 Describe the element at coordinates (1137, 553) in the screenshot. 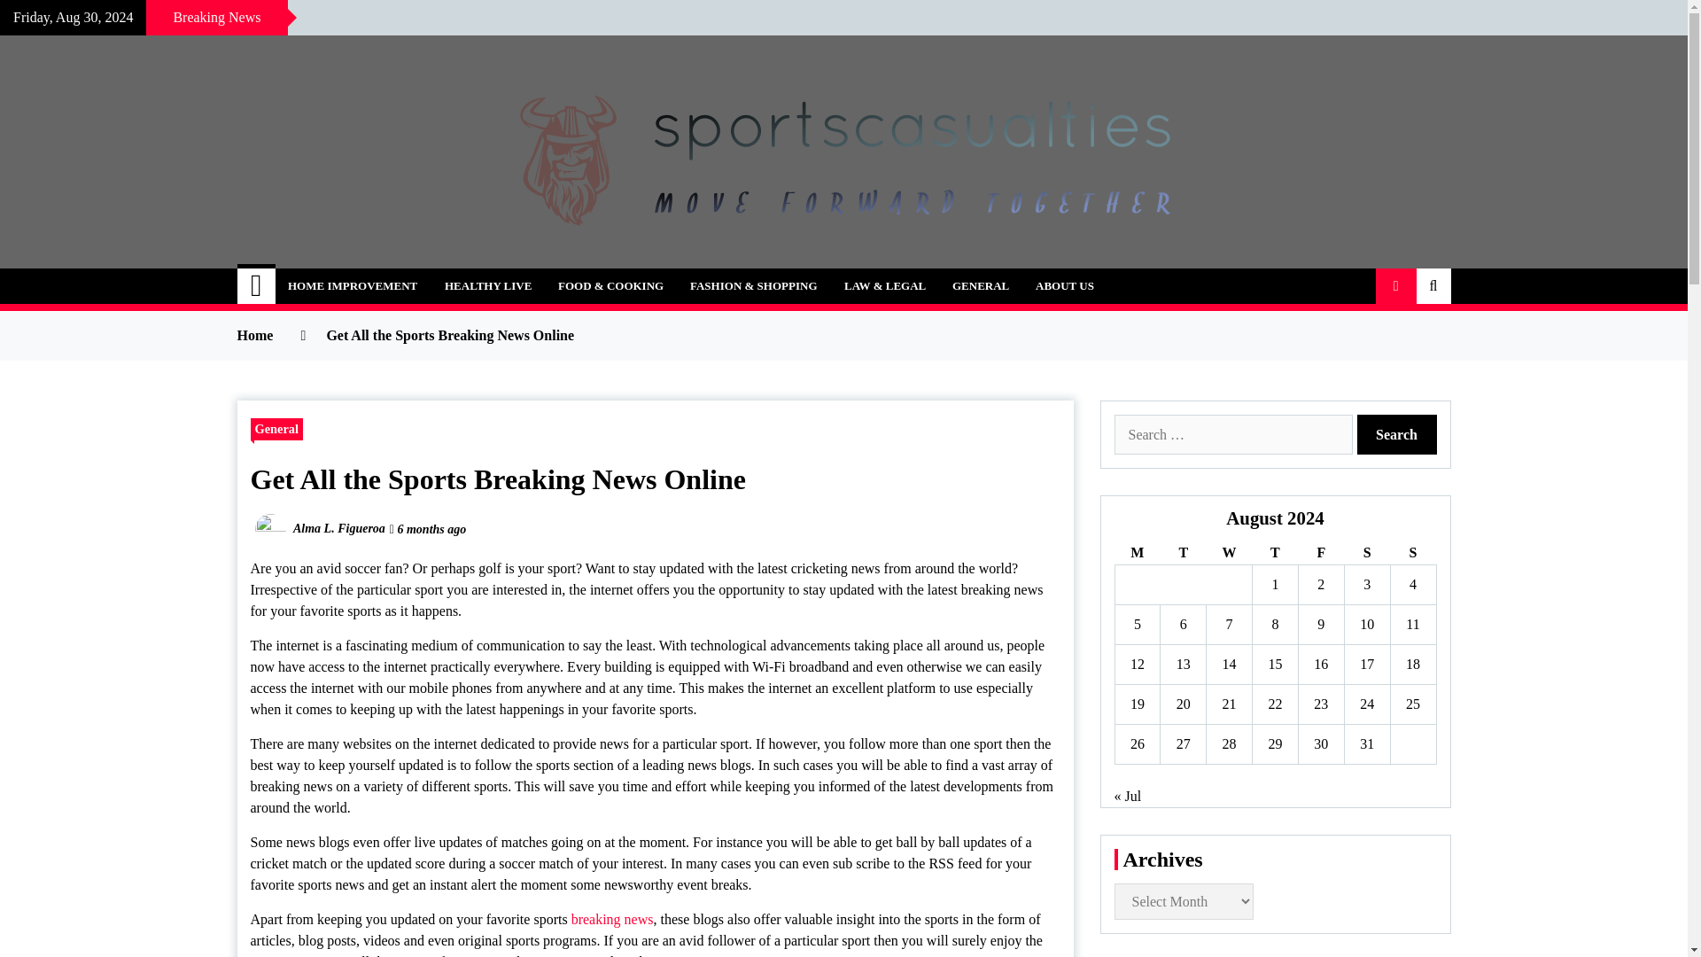

I see `Monday` at that location.